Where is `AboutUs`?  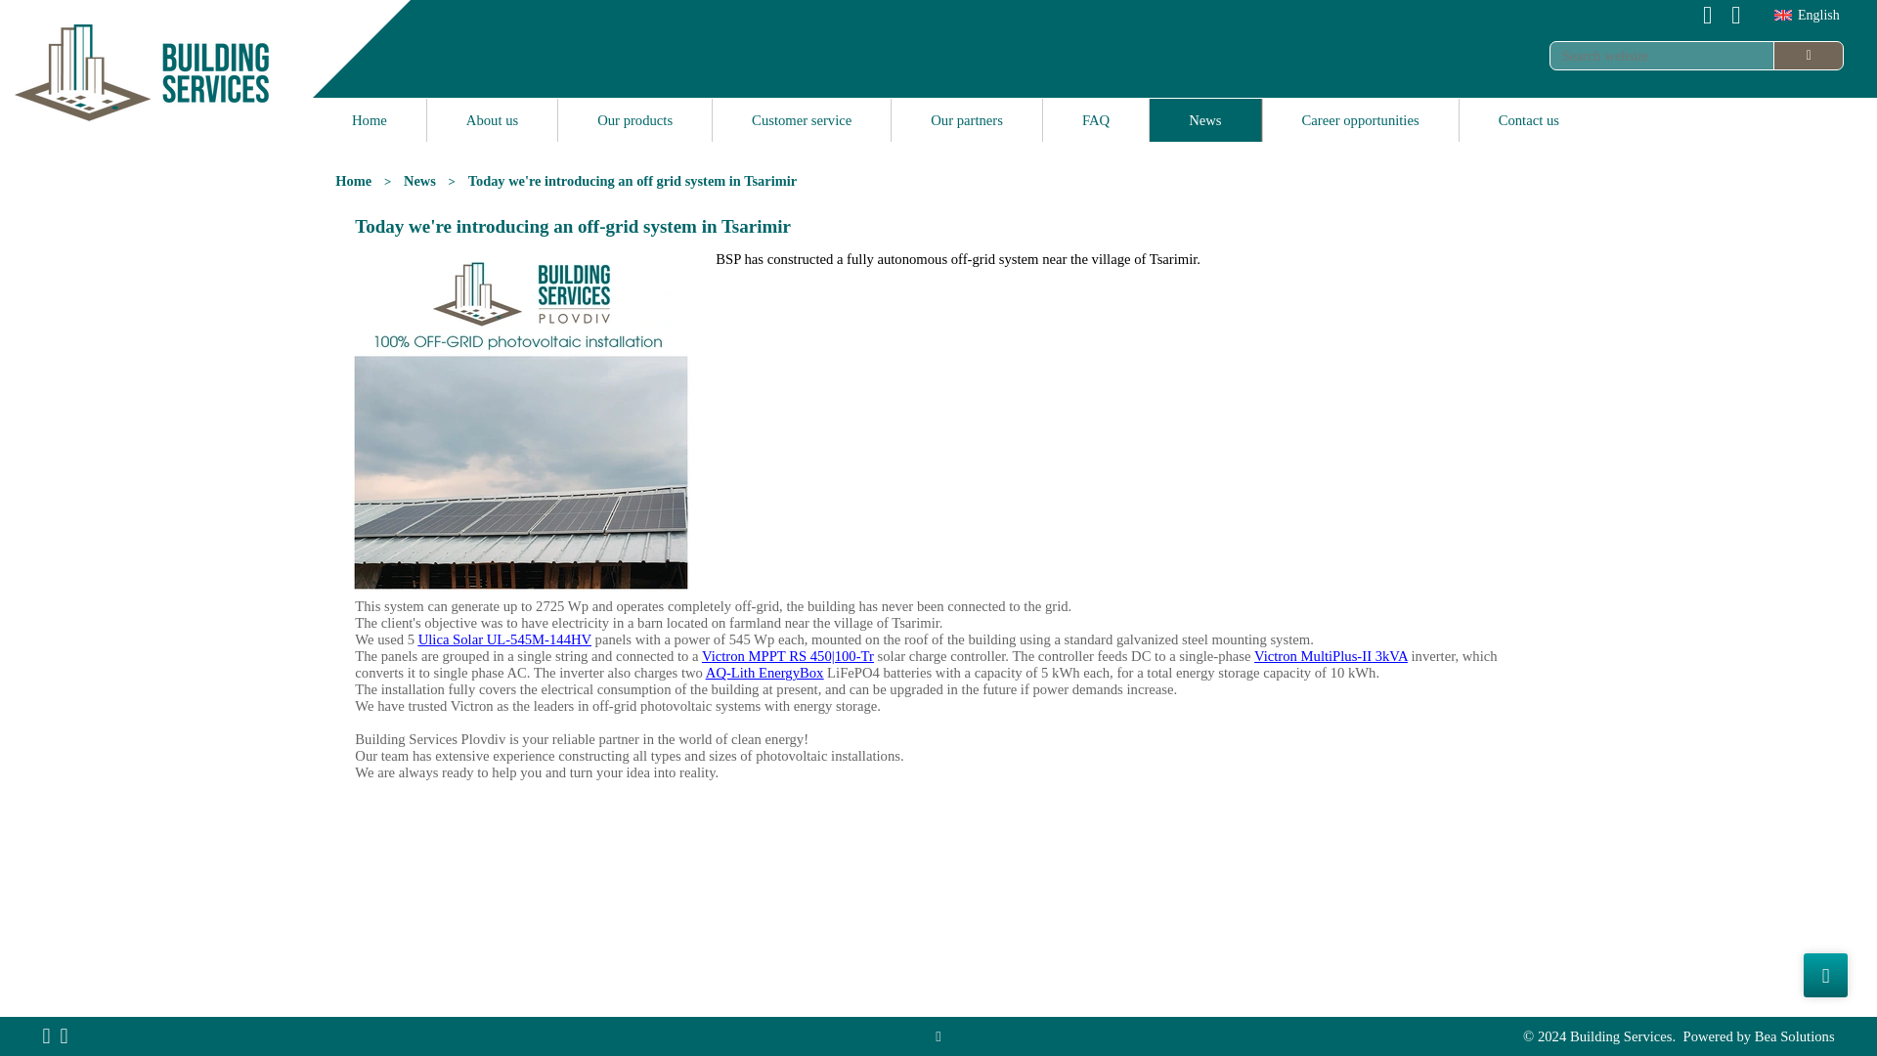
AboutUs is located at coordinates (493, 119).